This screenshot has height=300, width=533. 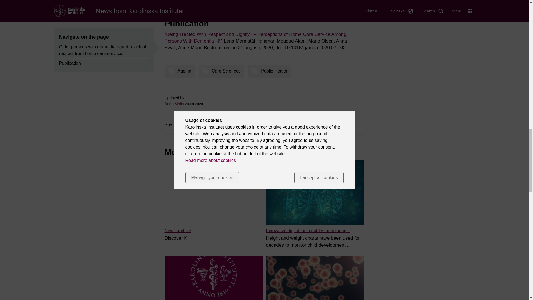 I want to click on Innovative digital tool enables monitoring..., so click(x=308, y=231).